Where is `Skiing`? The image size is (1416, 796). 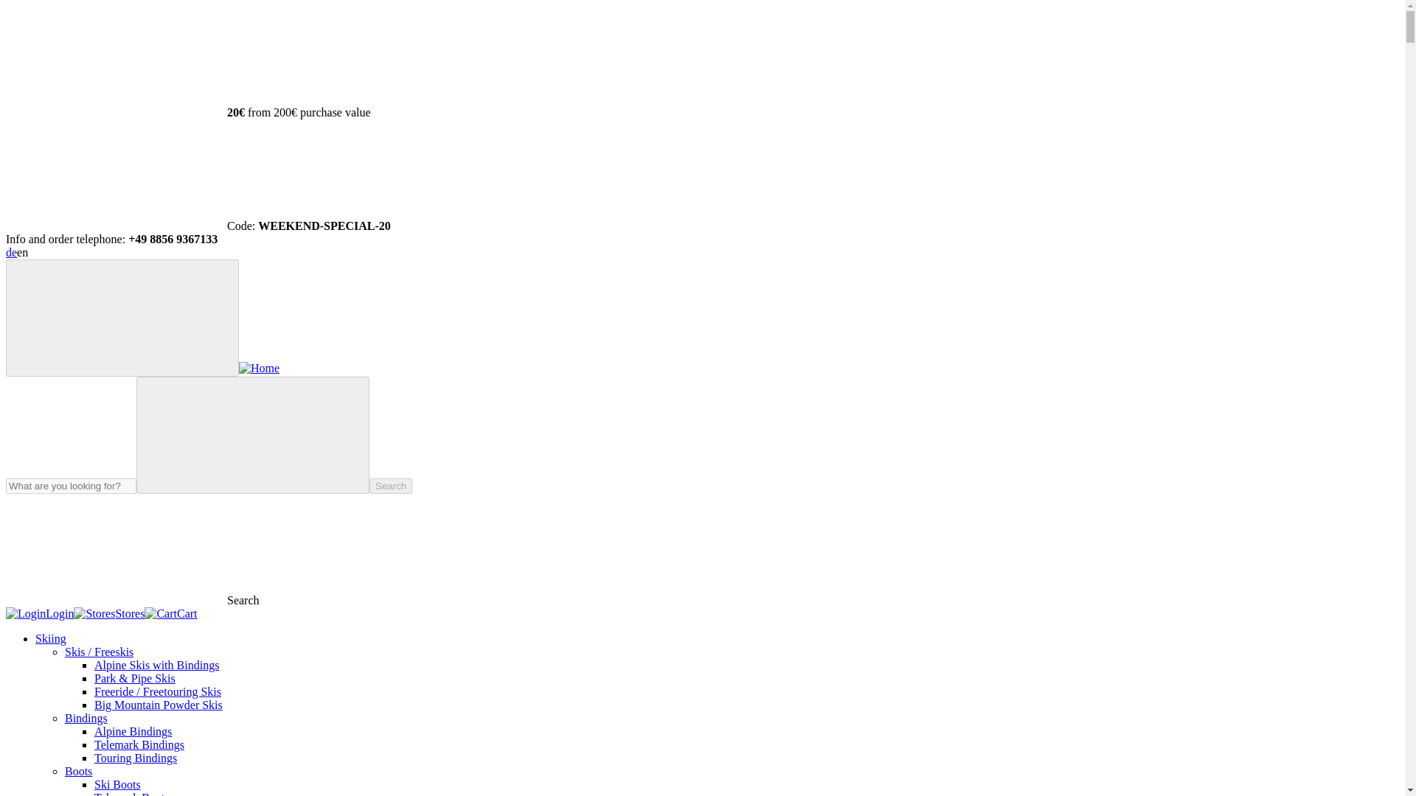 Skiing is located at coordinates (51, 638).